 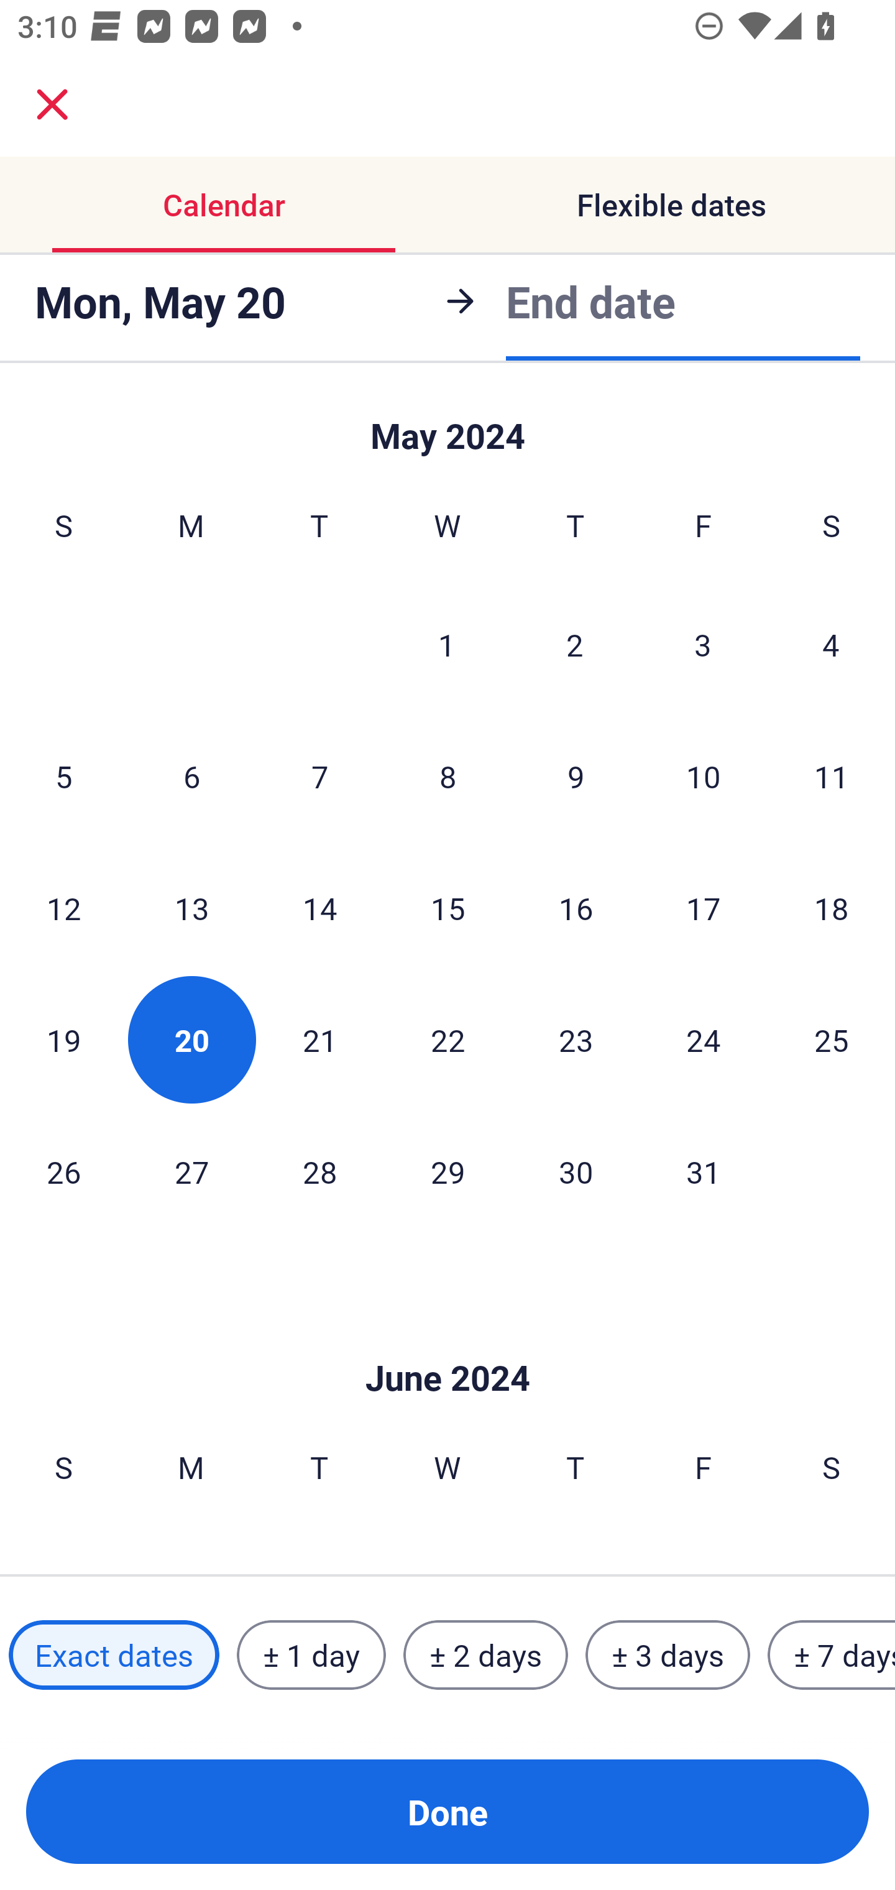 I want to click on 29 Wednesday, May 29, 2024, so click(x=447, y=1171).